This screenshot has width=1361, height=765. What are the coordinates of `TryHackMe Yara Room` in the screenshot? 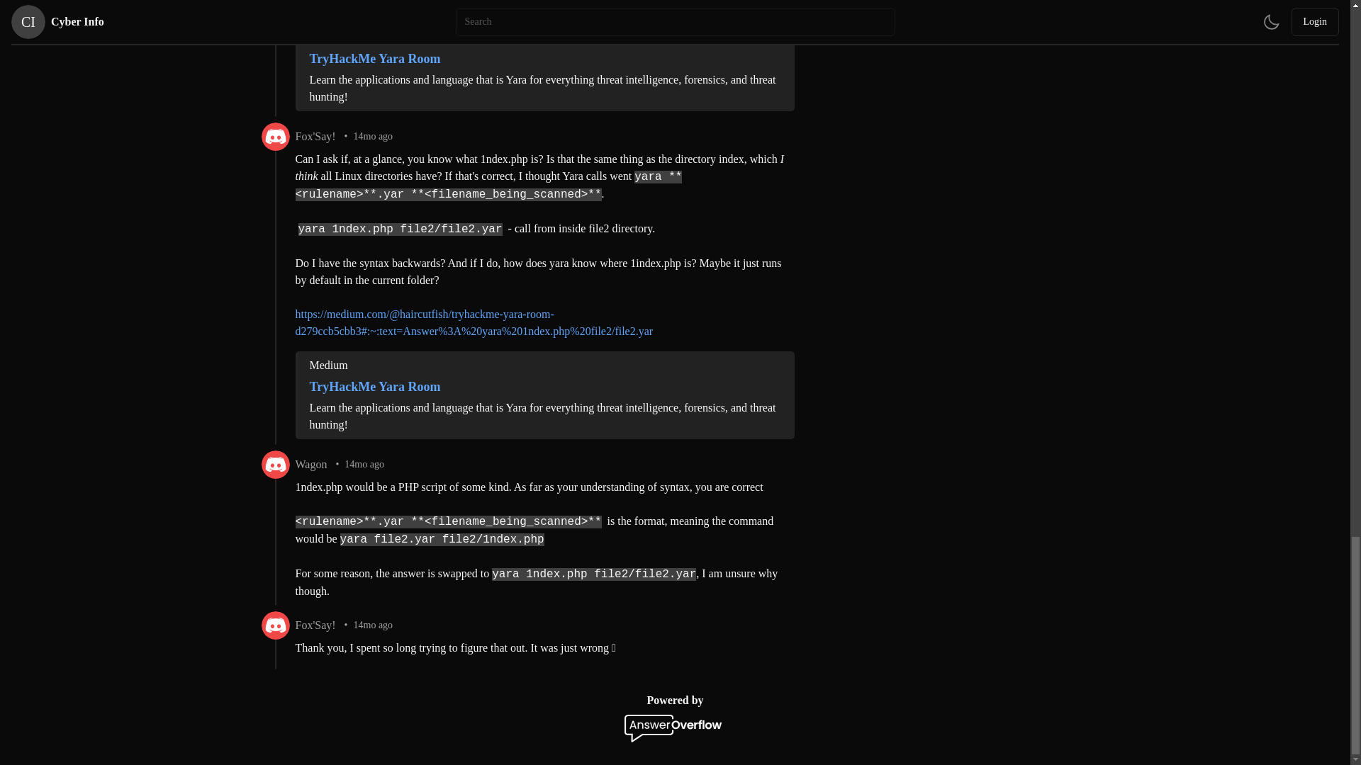 It's located at (543, 387).